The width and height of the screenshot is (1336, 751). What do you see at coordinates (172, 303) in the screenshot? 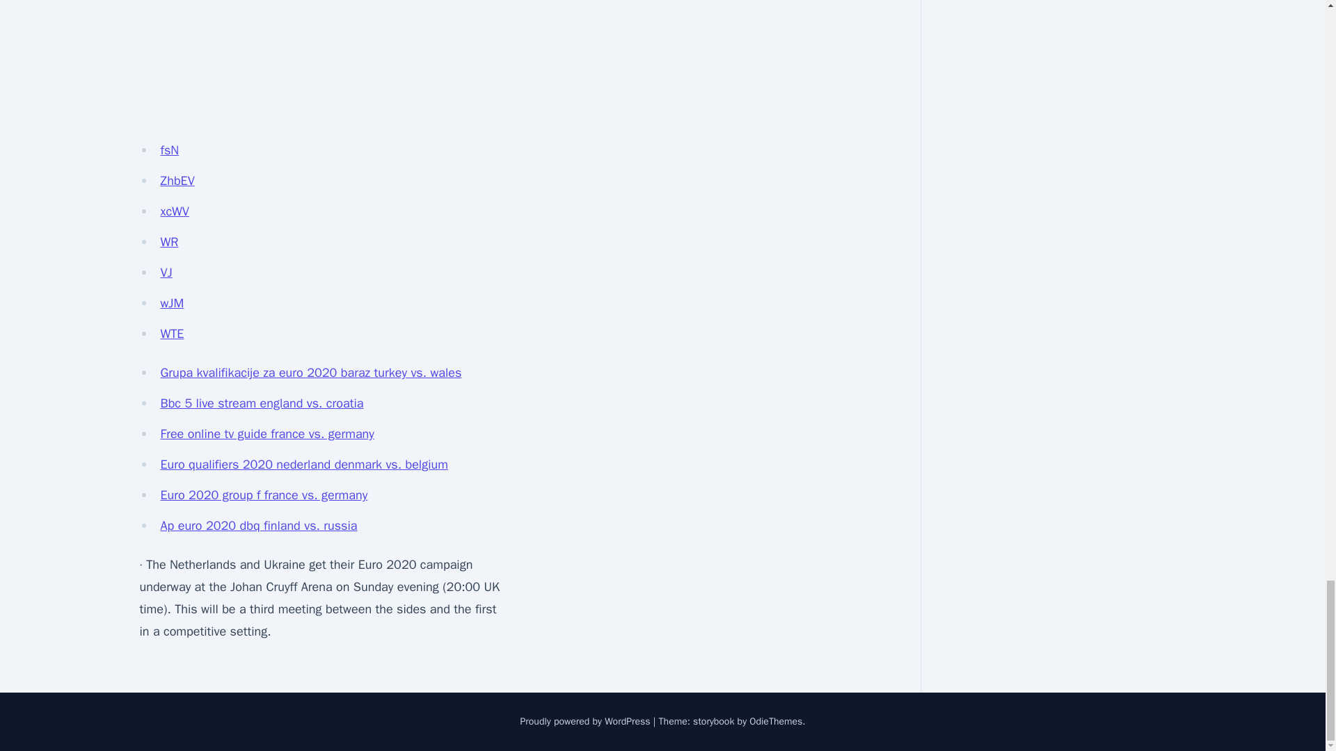
I see `wJM` at bounding box center [172, 303].